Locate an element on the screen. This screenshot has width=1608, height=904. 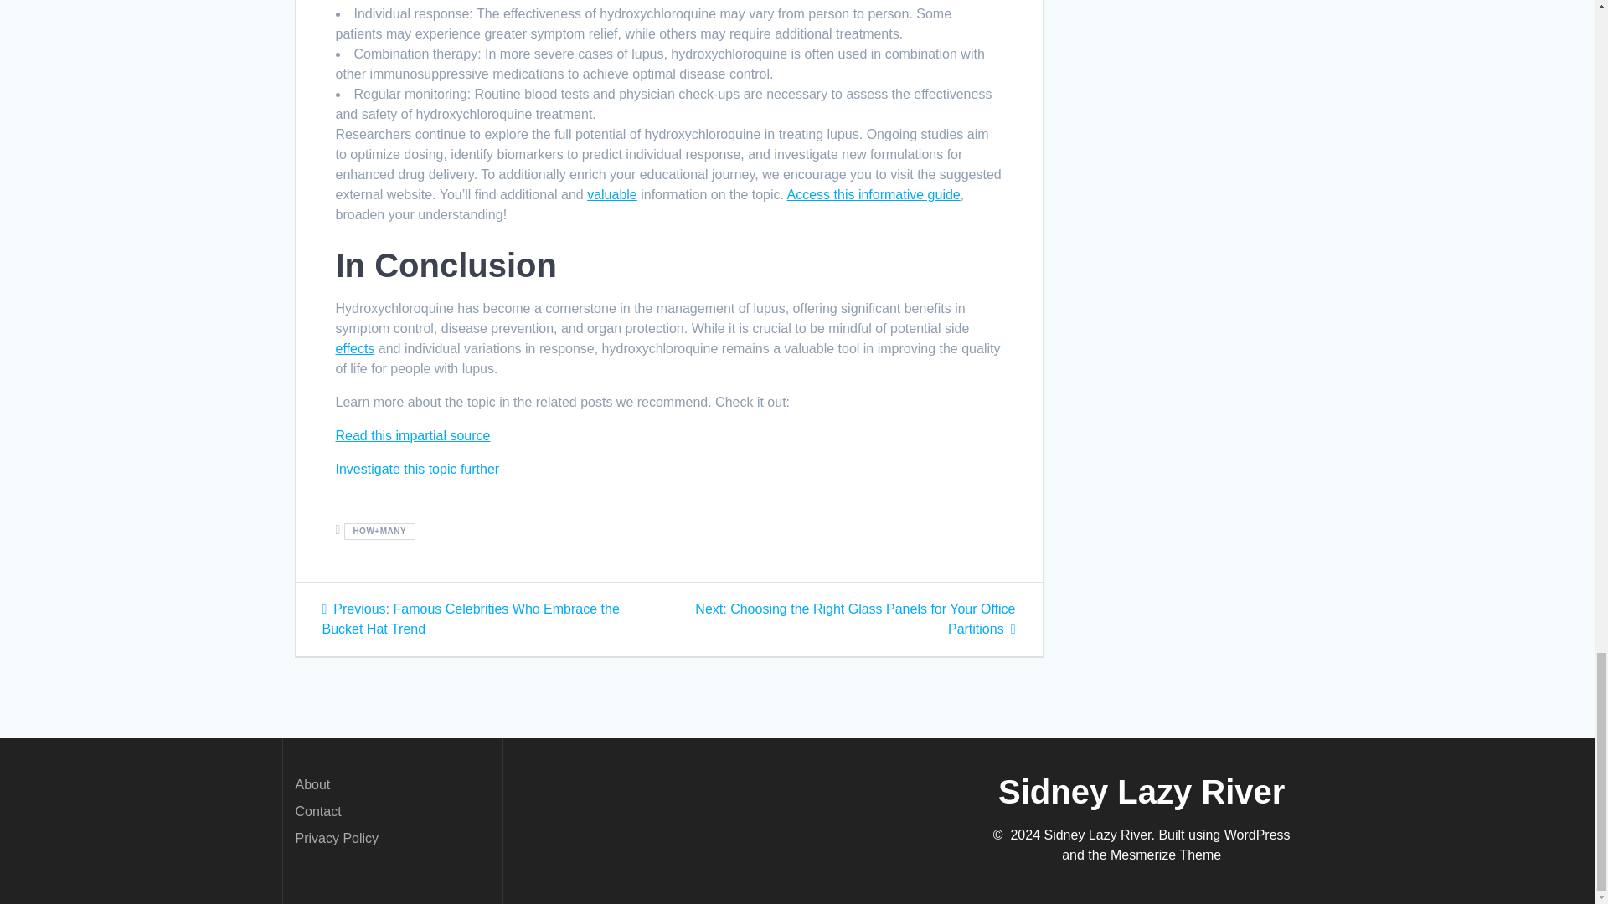
valuable is located at coordinates (611, 194).